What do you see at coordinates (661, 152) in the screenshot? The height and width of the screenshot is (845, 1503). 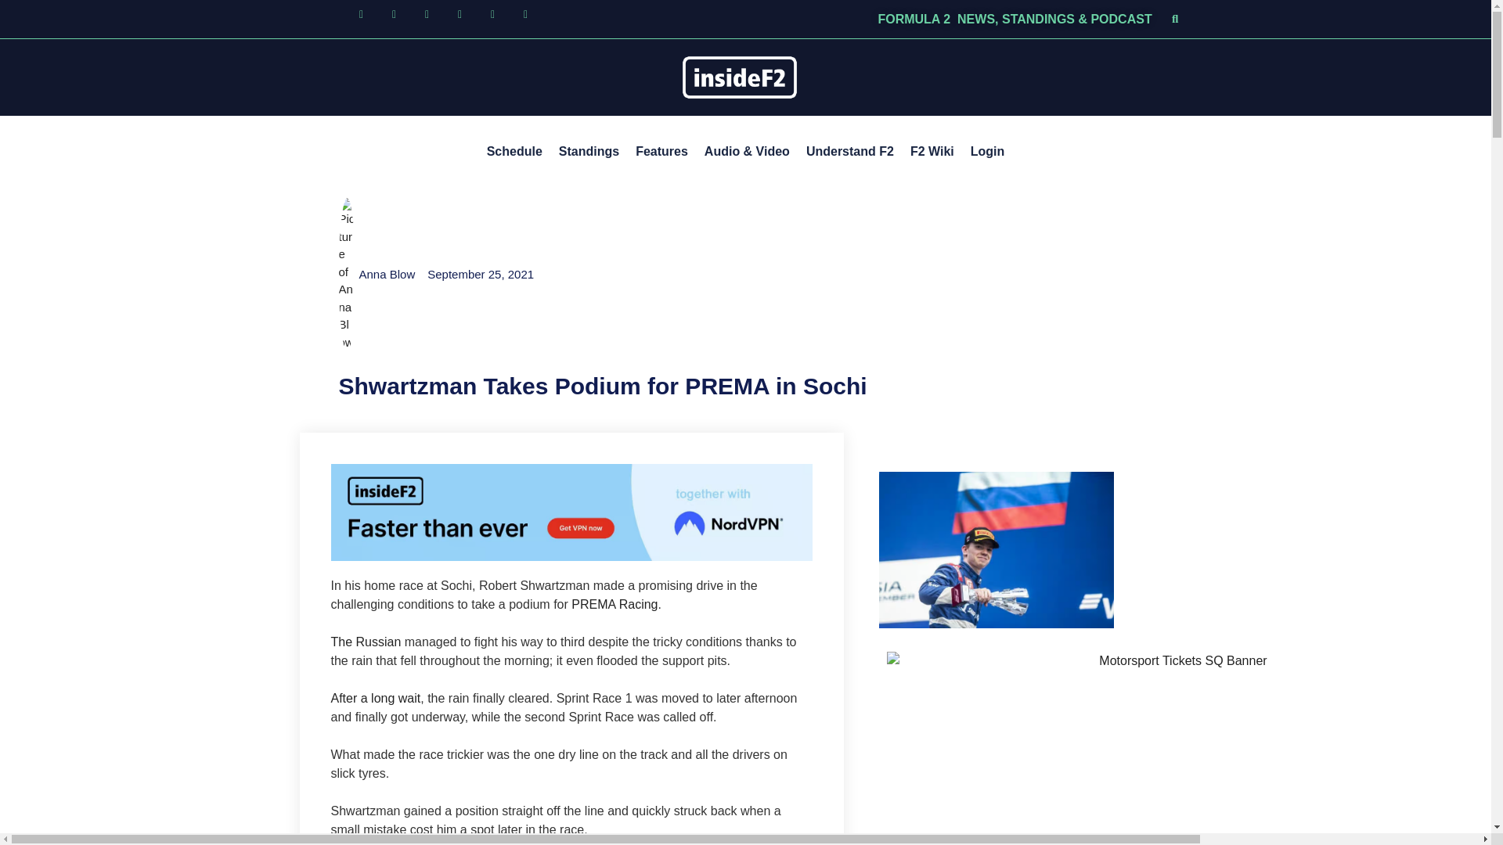 I see `Features` at bounding box center [661, 152].